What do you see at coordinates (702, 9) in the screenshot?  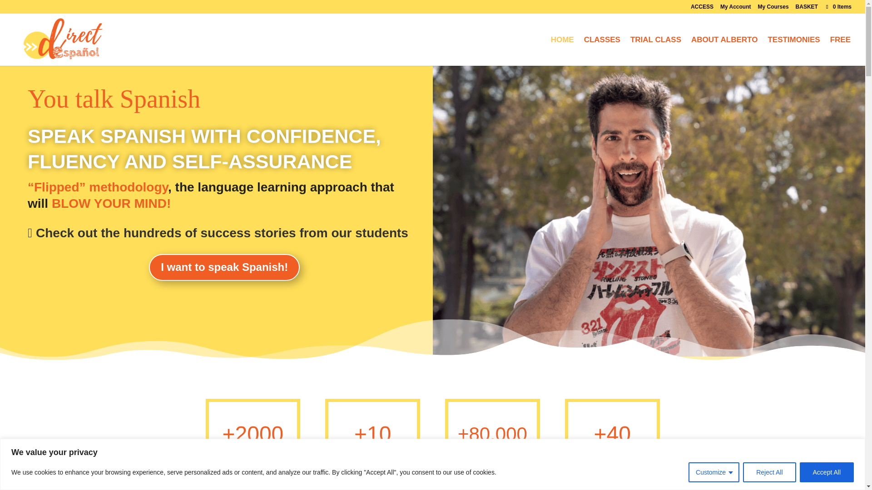 I see `ACCESS` at bounding box center [702, 9].